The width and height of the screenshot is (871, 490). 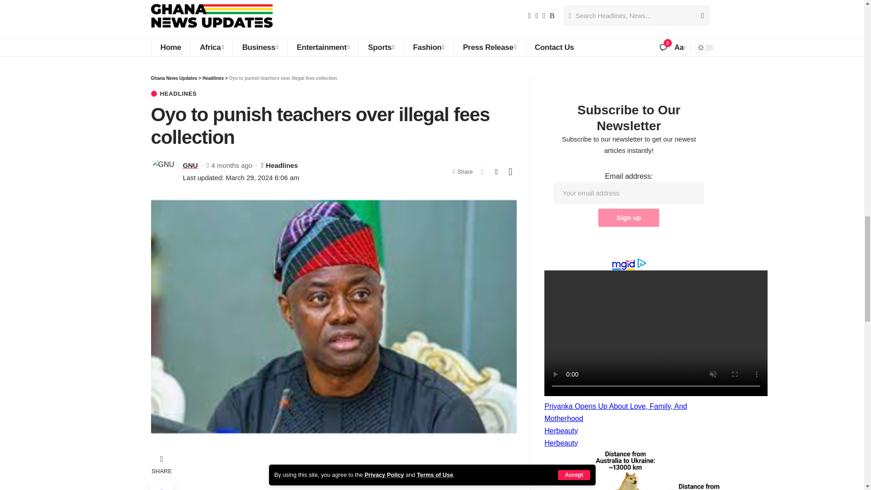 I want to click on Business, so click(x=259, y=48).